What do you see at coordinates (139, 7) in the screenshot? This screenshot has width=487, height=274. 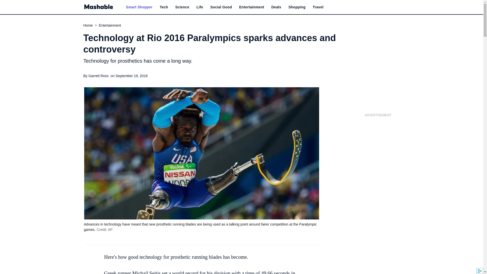 I see `Smart Shopper` at bounding box center [139, 7].